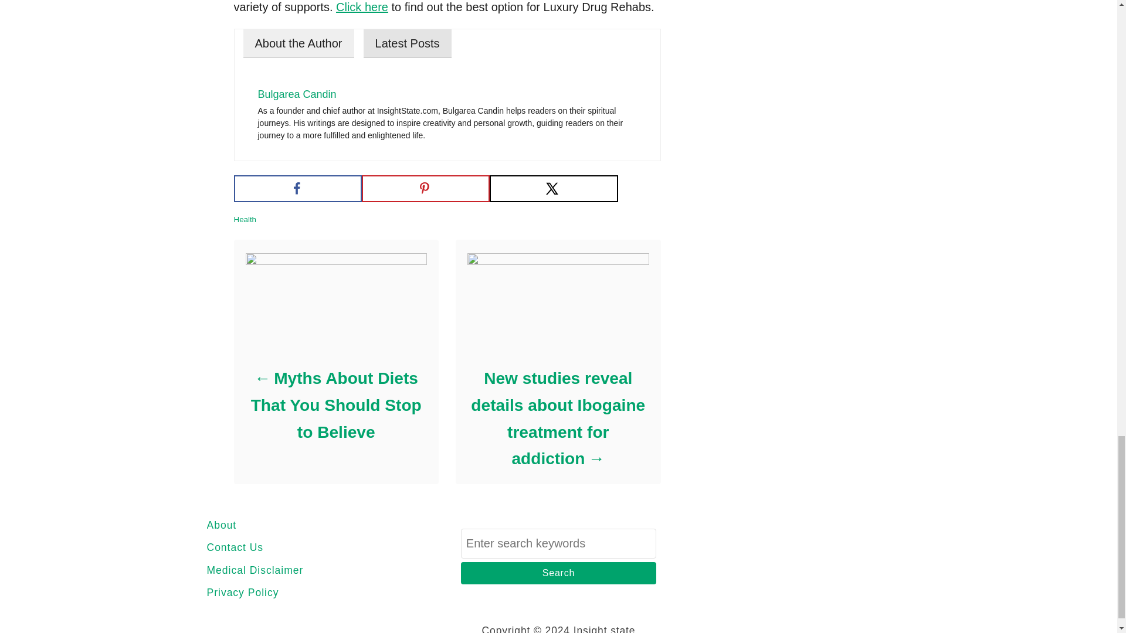 The width and height of the screenshot is (1126, 633). What do you see at coordinates (297, 94) in the screenshot?
I see `Bulgarea Candin` at bounding box center [297, 94].